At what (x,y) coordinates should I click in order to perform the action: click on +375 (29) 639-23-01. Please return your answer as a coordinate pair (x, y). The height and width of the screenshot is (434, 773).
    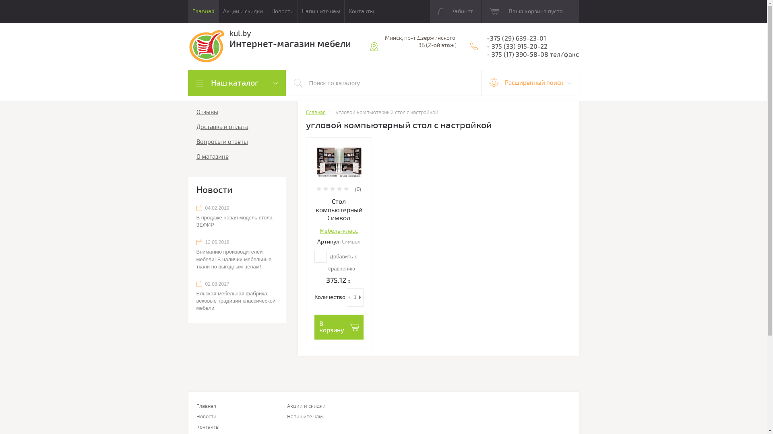
    Looking at the image, I should click on (516, 39).